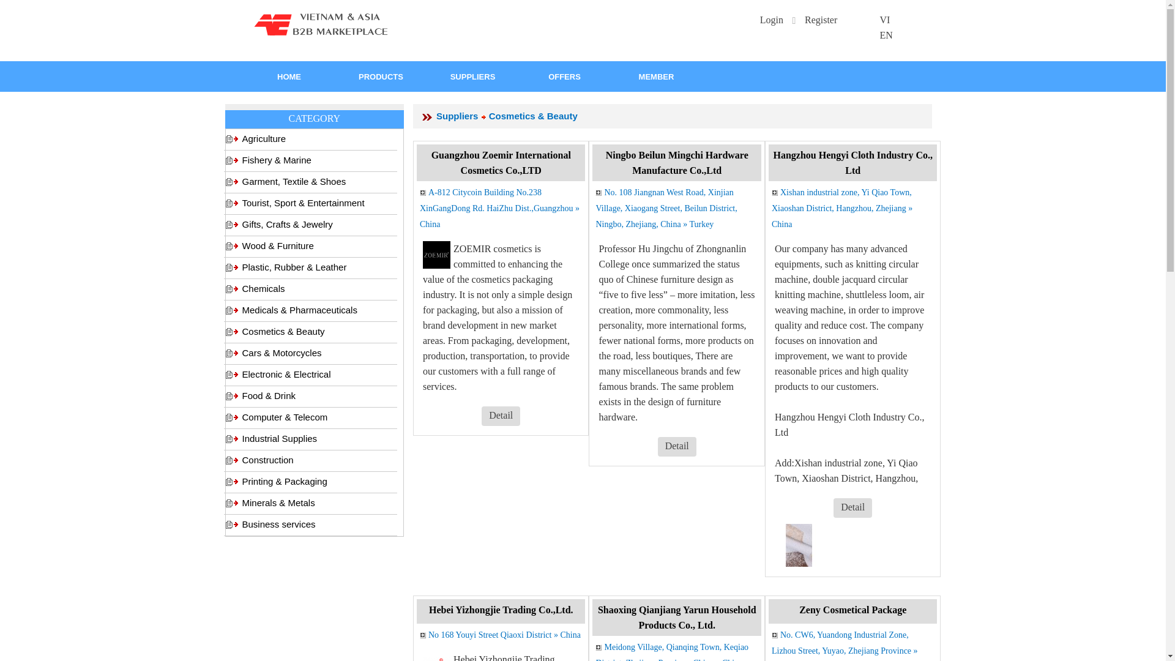 The image size is (1175, 661). I want to click on Suppliers, so click(483, 116).